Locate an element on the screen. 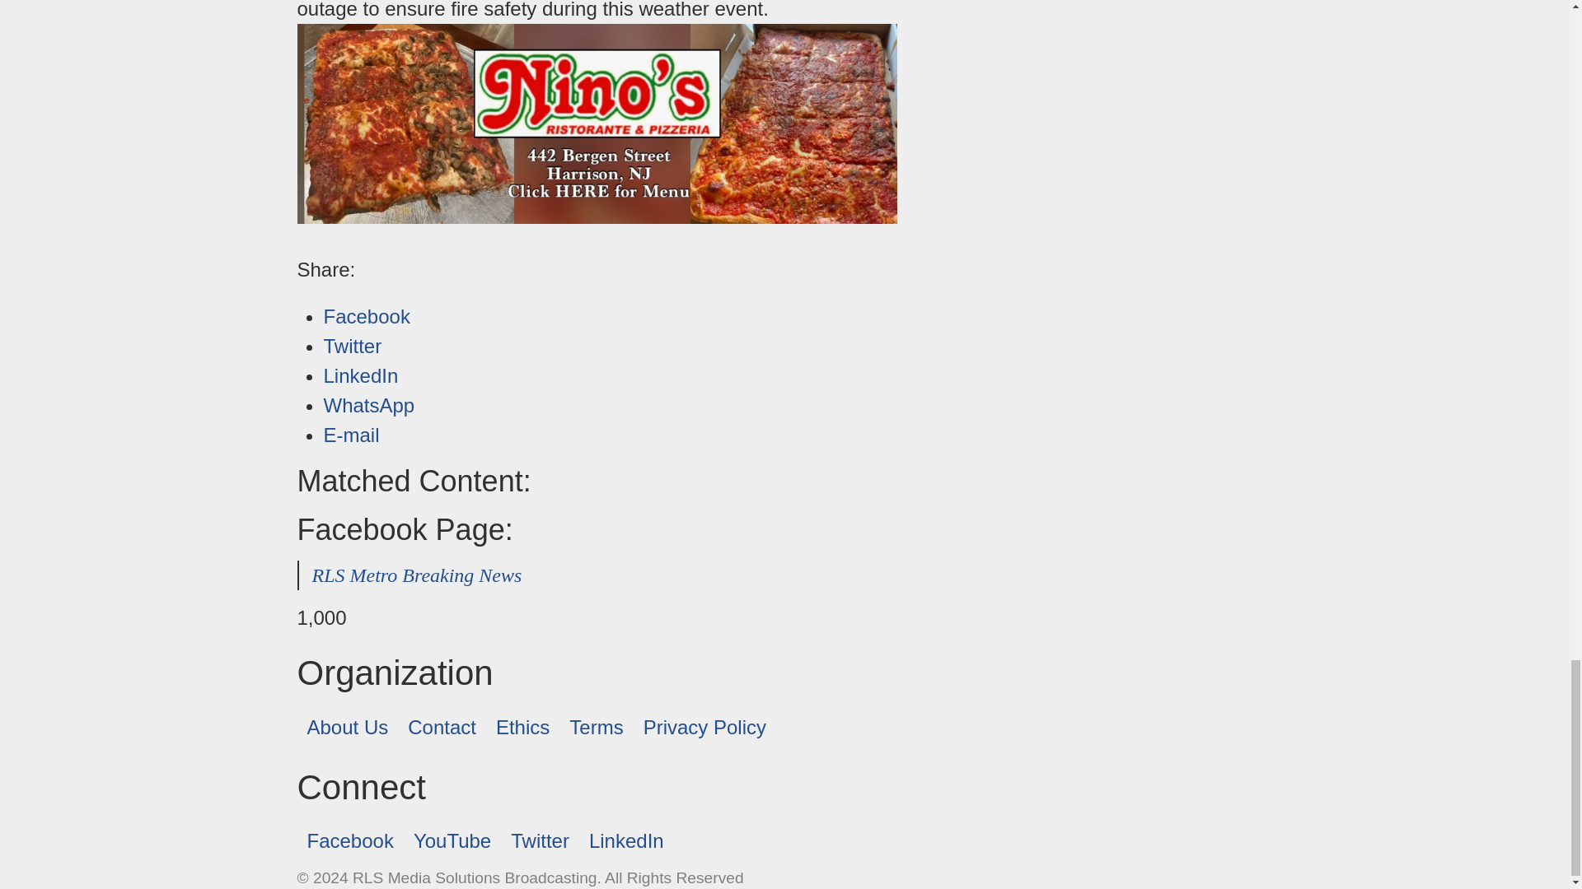  YouTube is located at coordinates (452, 841).